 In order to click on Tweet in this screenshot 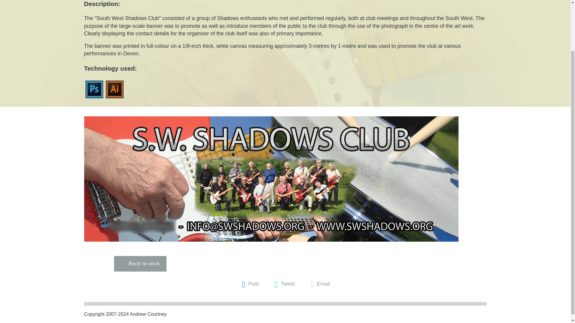, I will do `click(284, 284)`.